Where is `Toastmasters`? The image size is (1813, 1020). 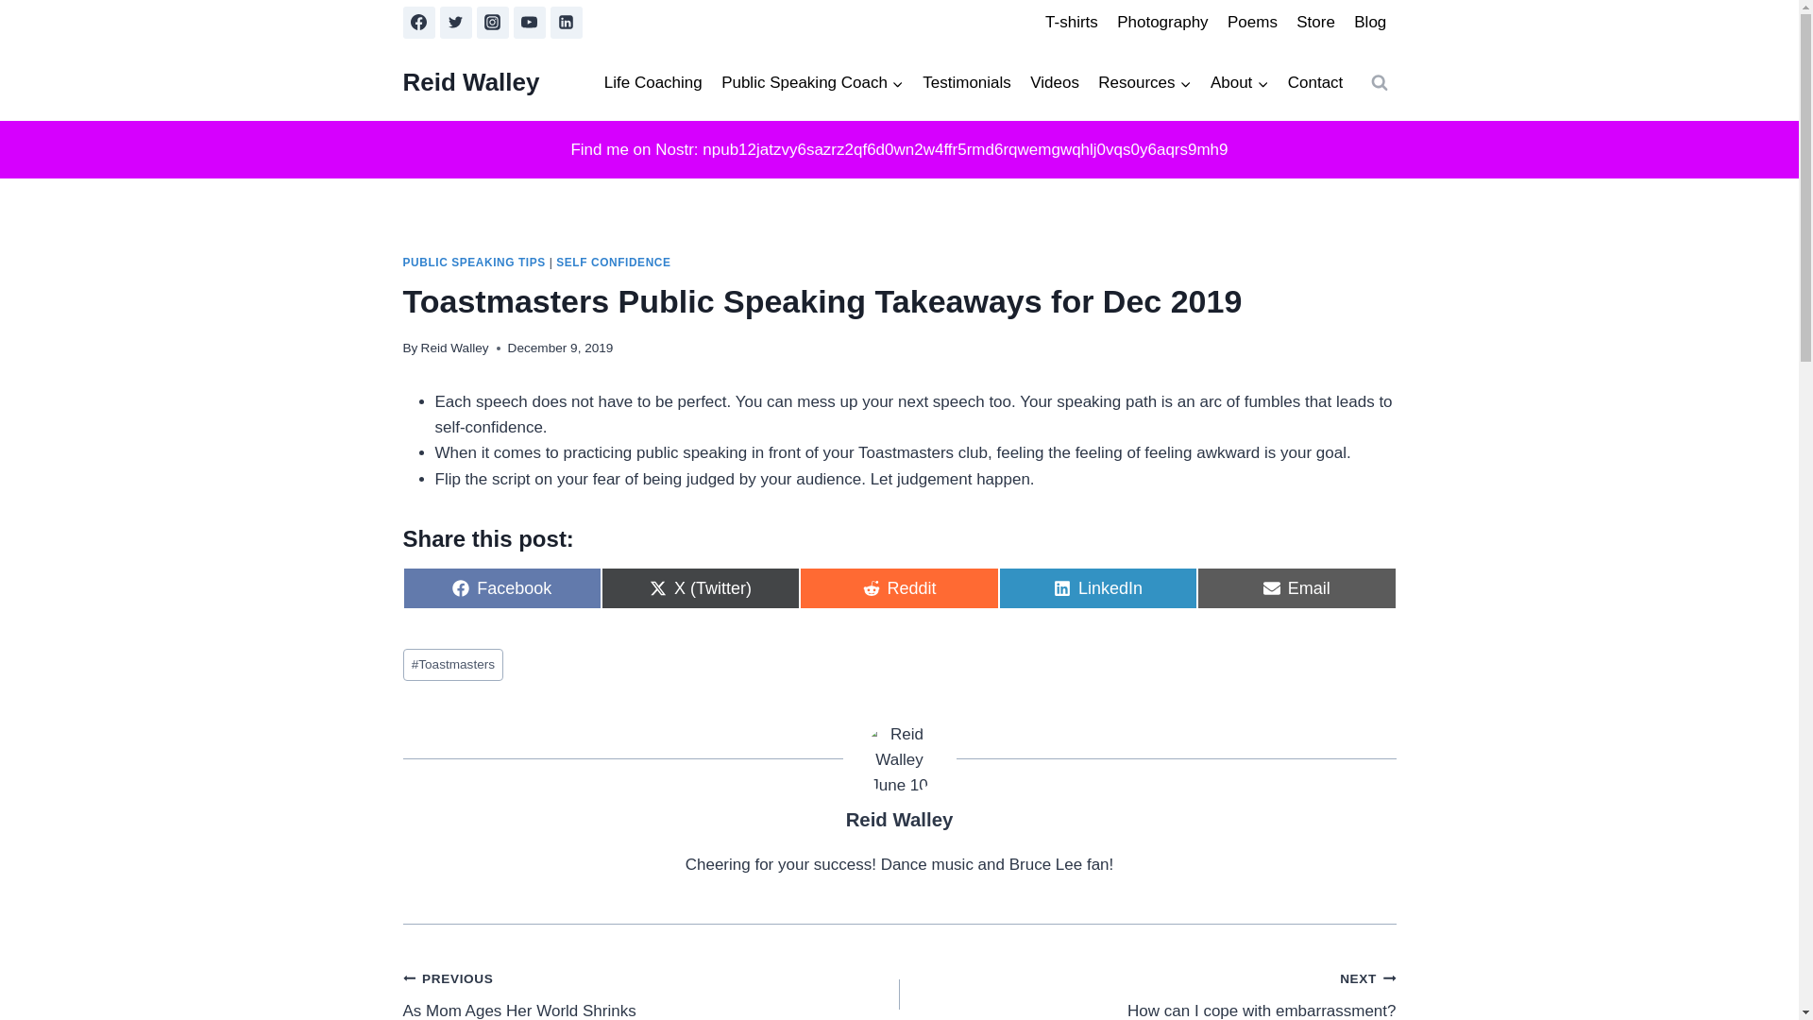 Toastmasters is located at coordinates (453, 665).